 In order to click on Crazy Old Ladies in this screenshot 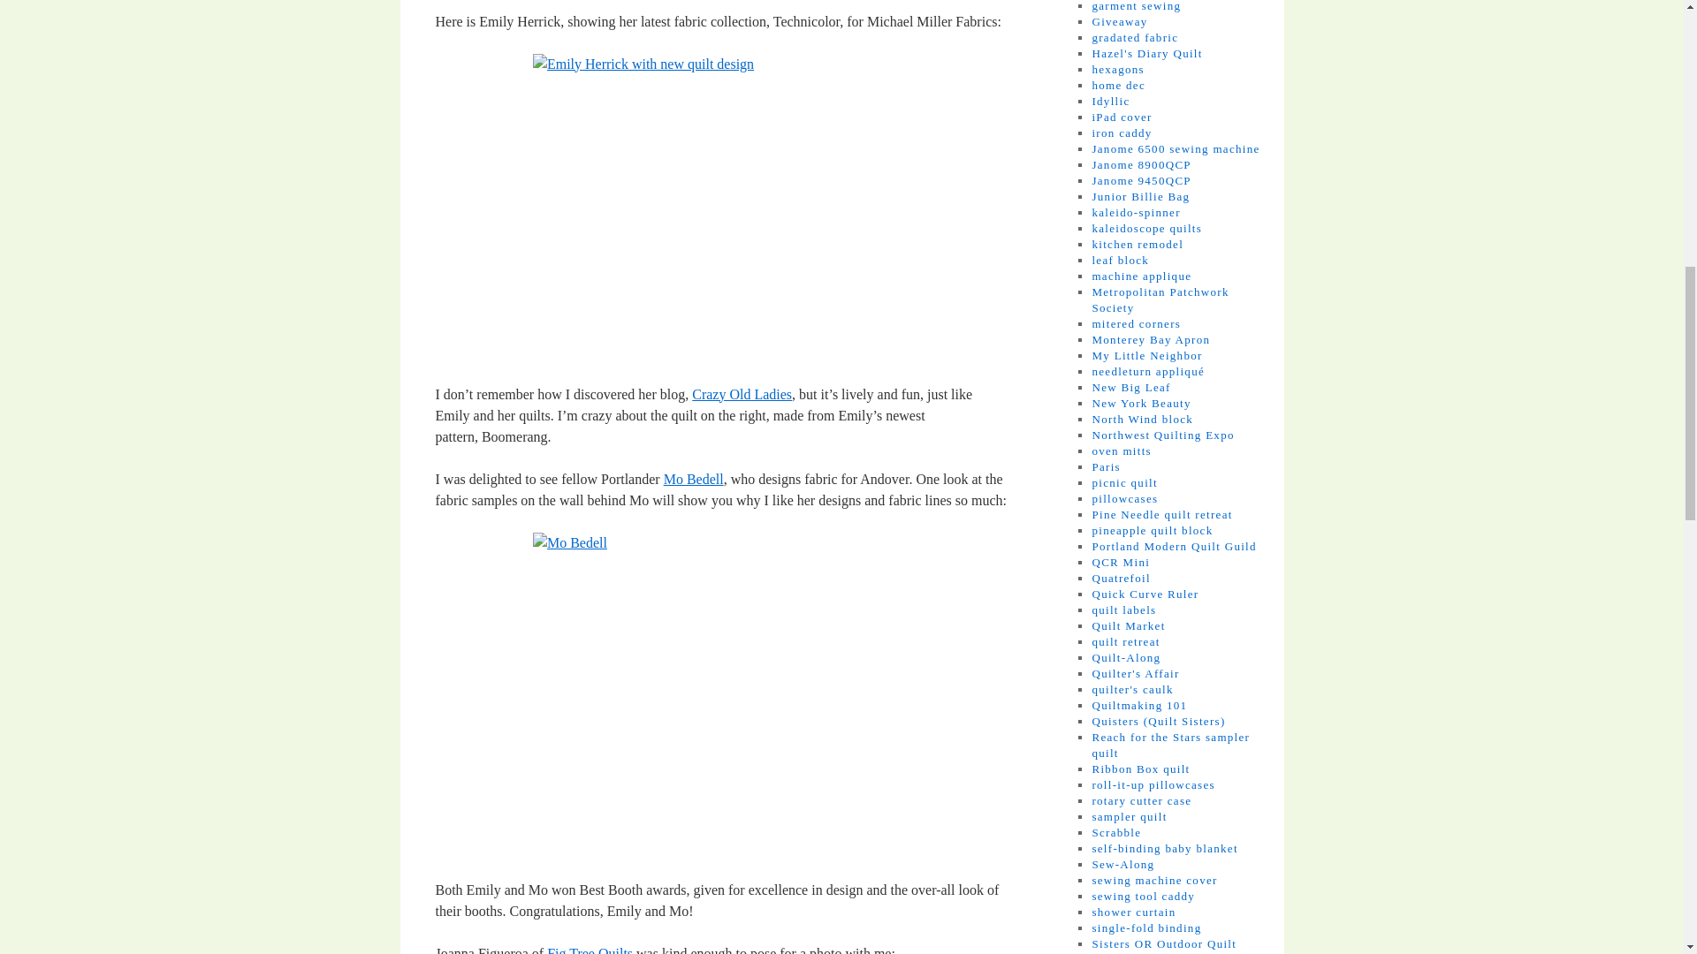, I will do `click(742, 394)`.